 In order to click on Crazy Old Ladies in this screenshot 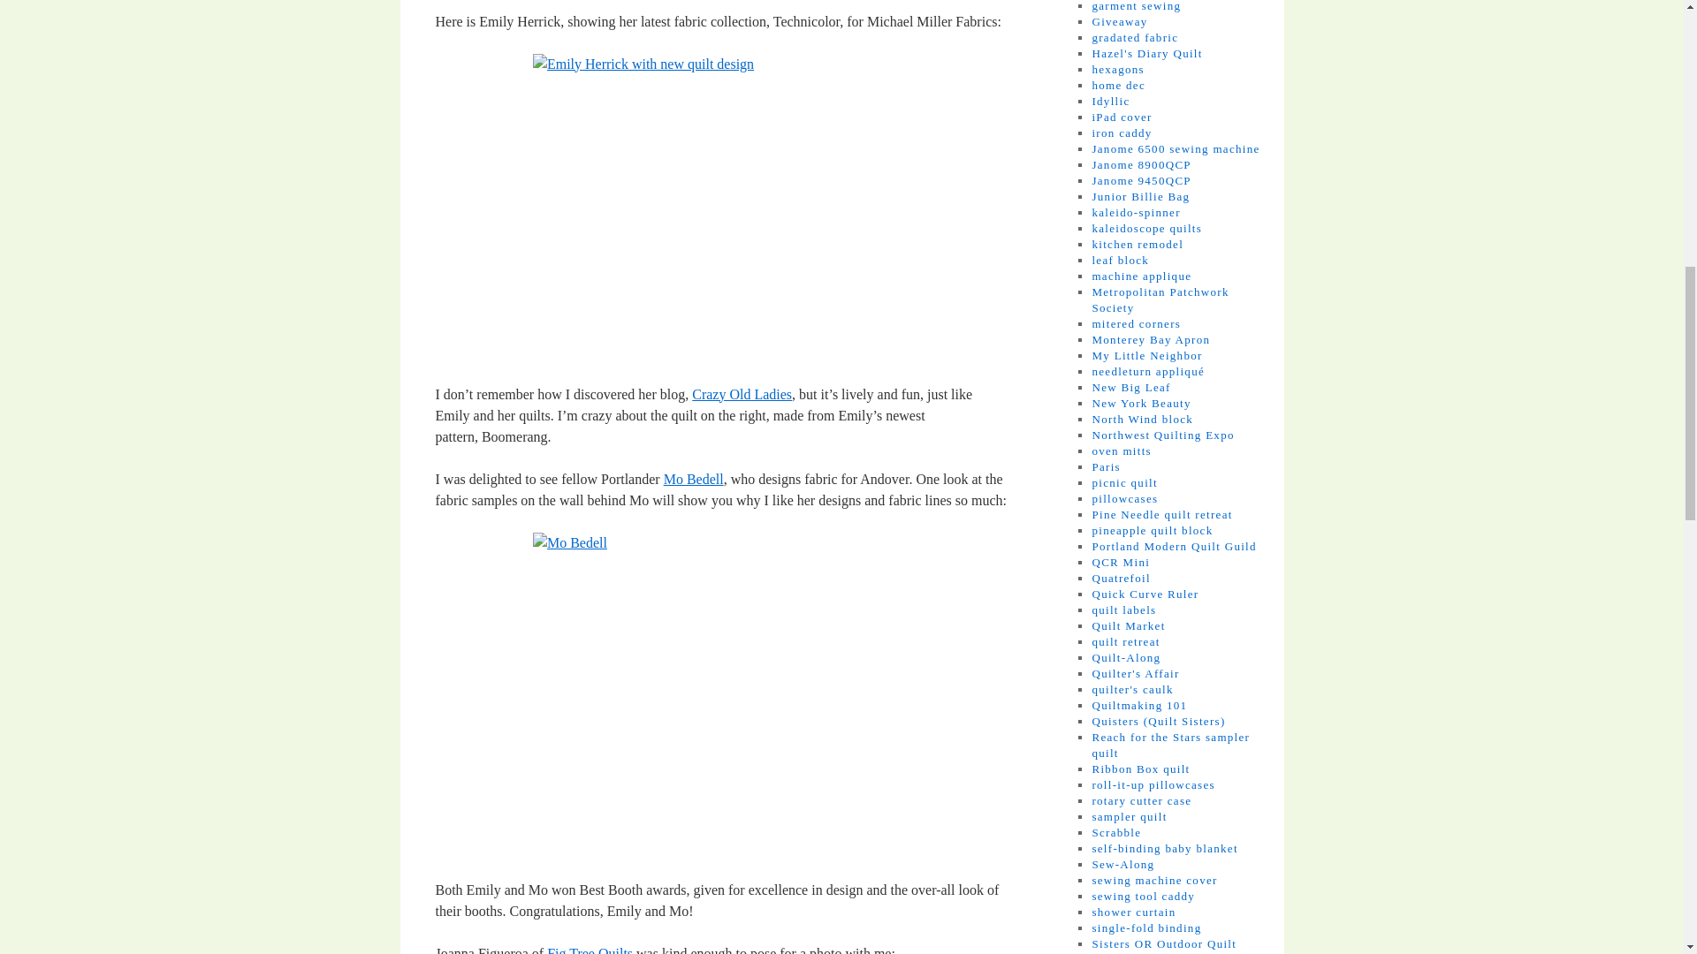, I will do `click(742, 394)`.